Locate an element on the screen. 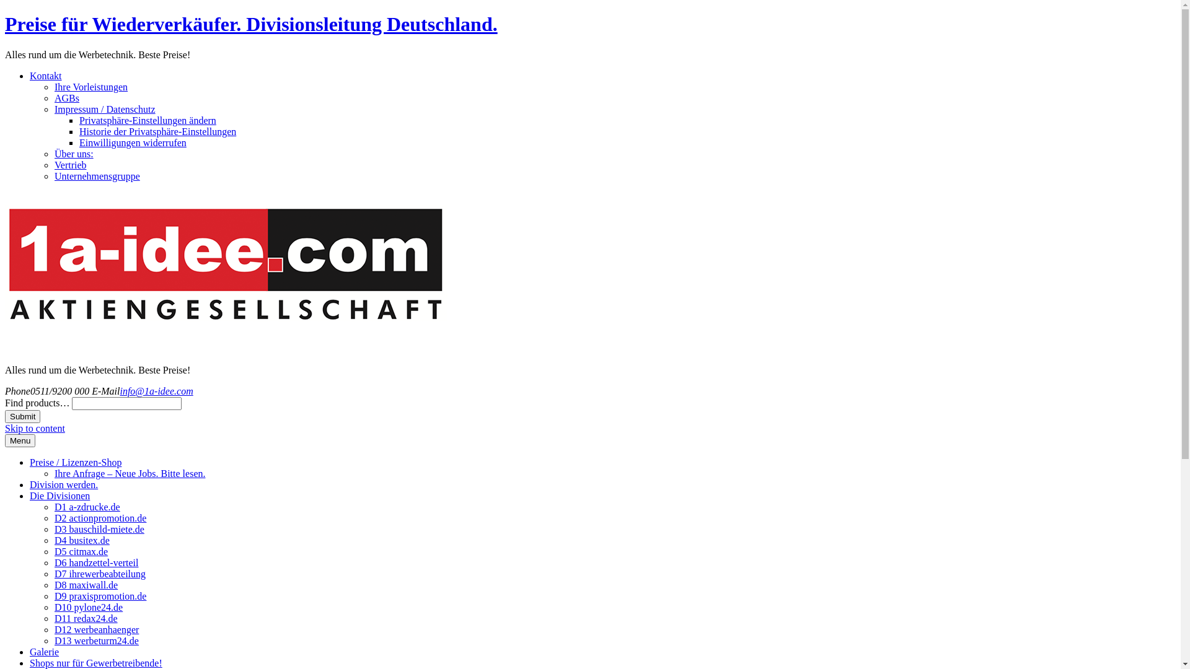 The width and height of the screenshot is (1190, 669). D10 pylone24.de is located at coordinates (89, 607).